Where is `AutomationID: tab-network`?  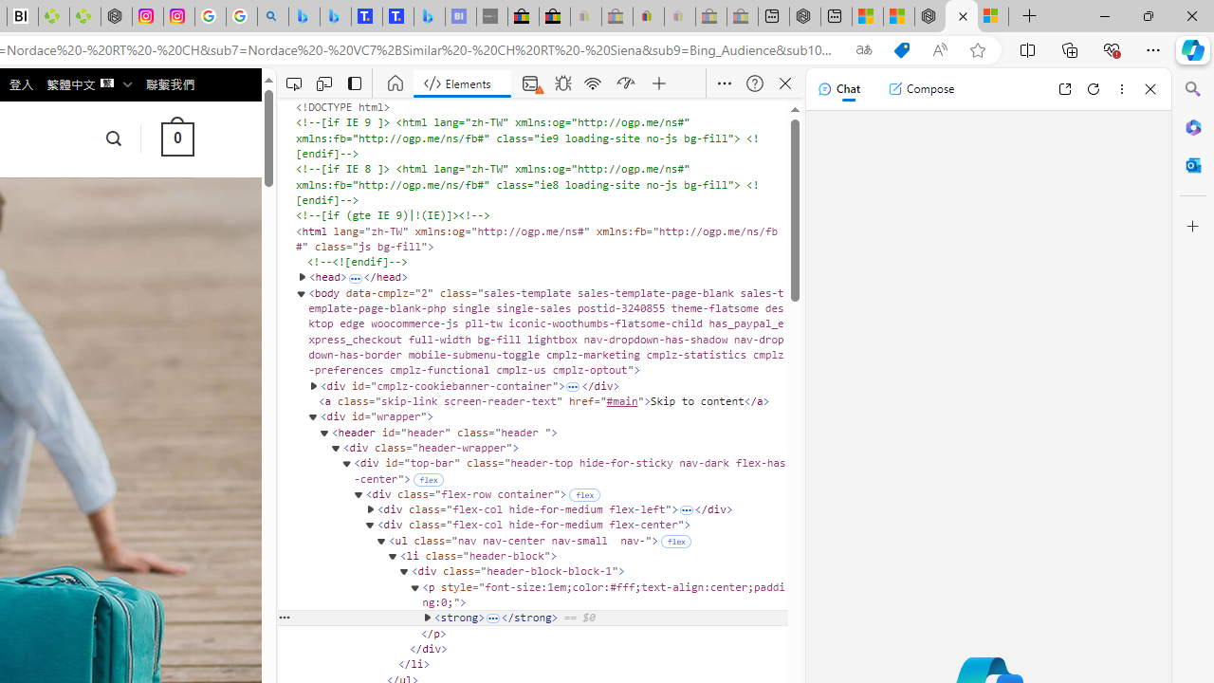 AutomationID: tab-network is located at coordinates (594, 83).